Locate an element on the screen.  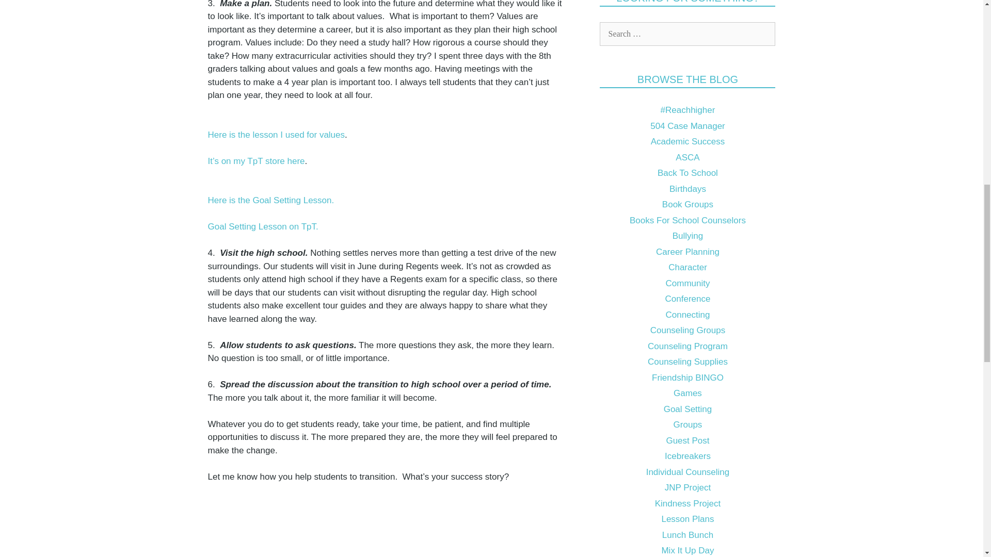
Book Groups is located at coordinates (688, 204).